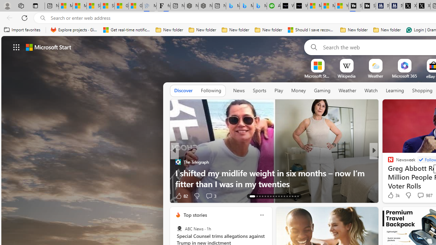 This screenshot has width=436, height=245. What do you see at coordinates (388, 162) in the screenshot?
I see `YourTango: Revolutionizing Relationships` at bounding box center [388, 162].